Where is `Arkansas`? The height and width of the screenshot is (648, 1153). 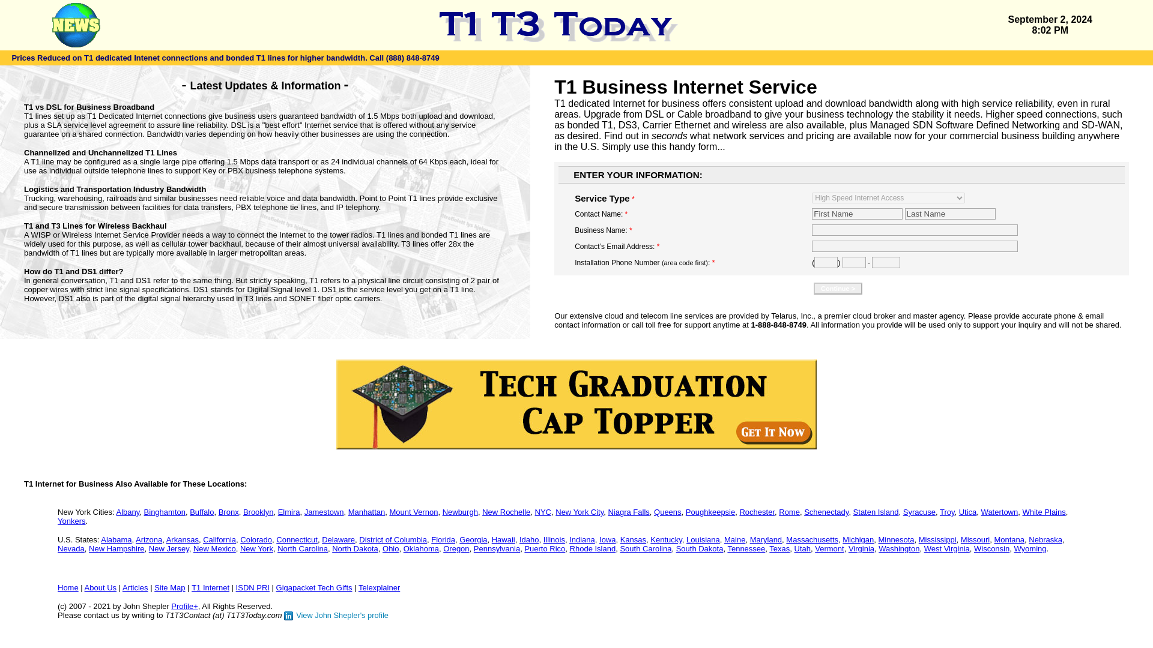 Arkansas is located at coordinates (182, 540).